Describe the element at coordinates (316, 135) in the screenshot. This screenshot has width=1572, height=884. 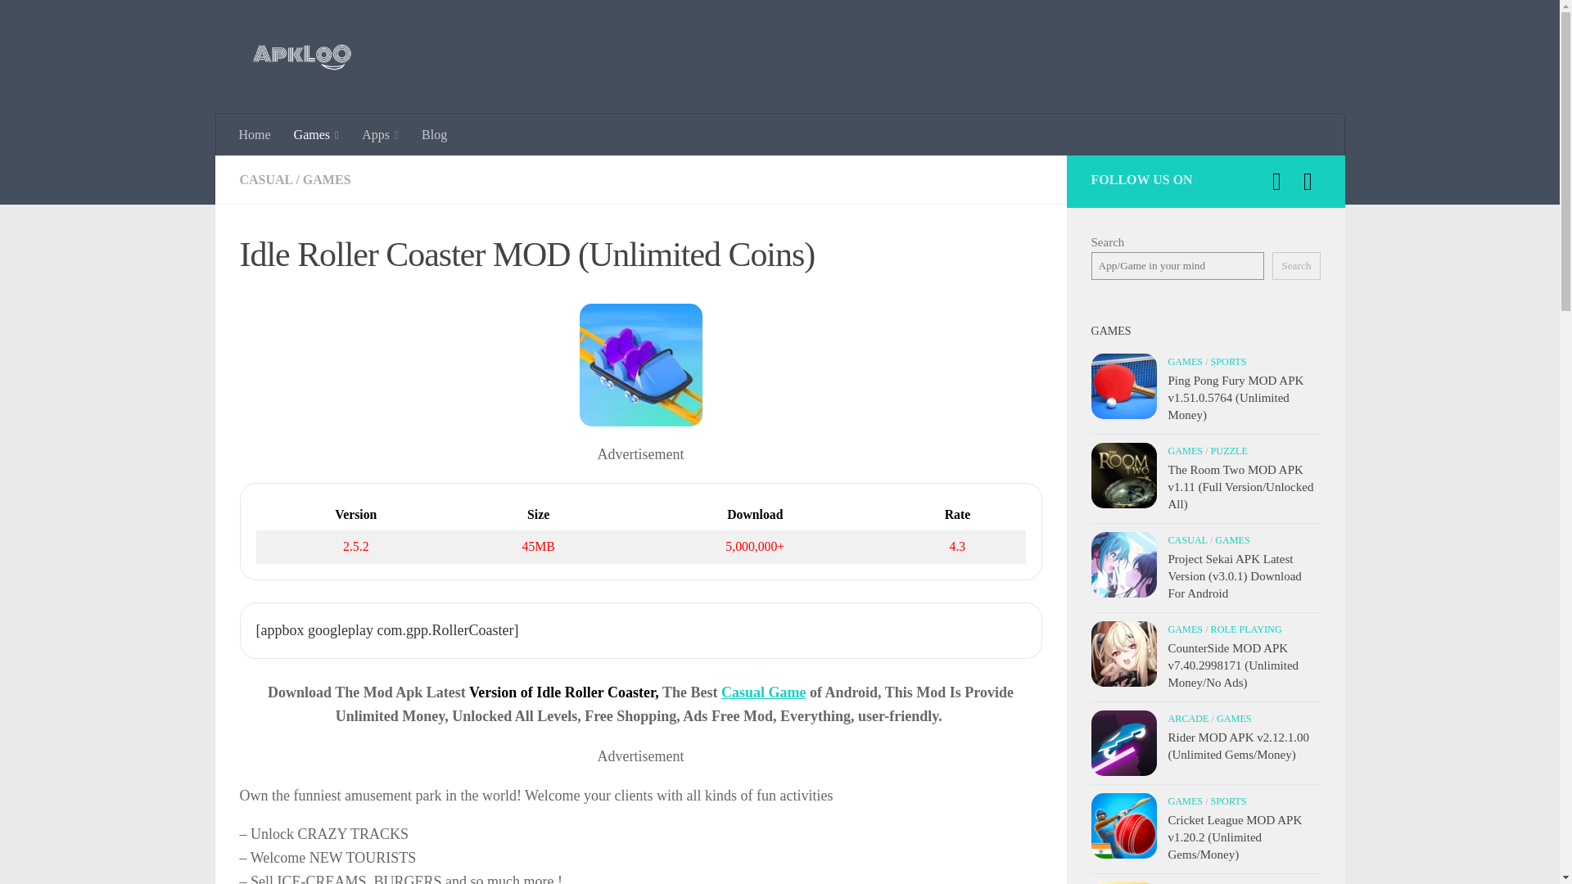
I see `Games` at that location.